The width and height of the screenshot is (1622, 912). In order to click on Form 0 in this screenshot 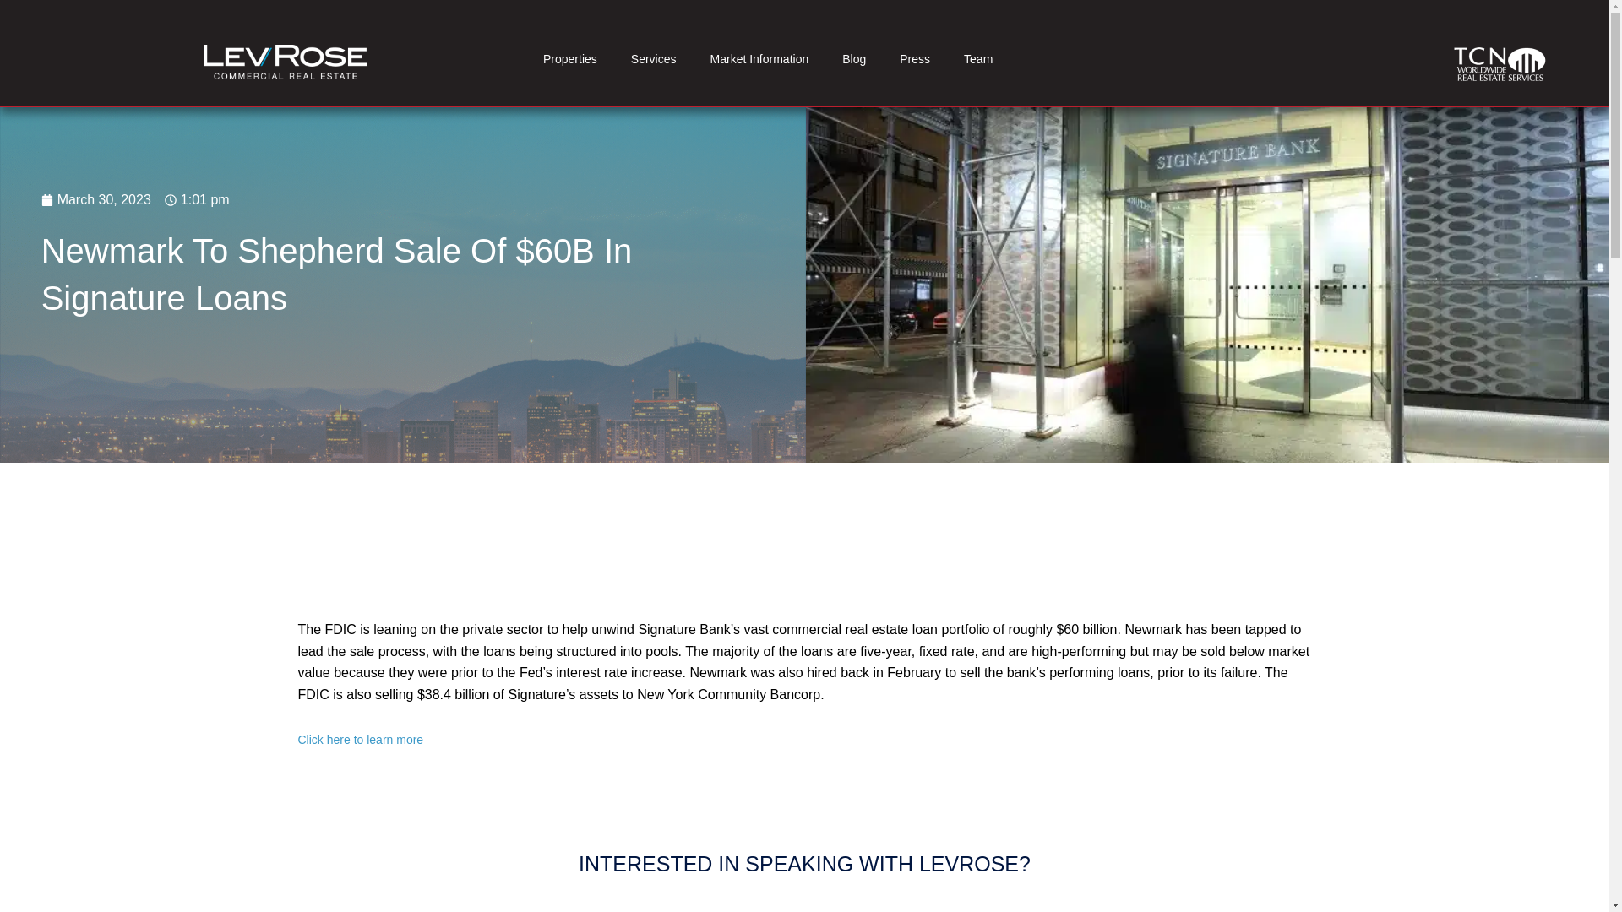, I will do `click(804, 898)`.